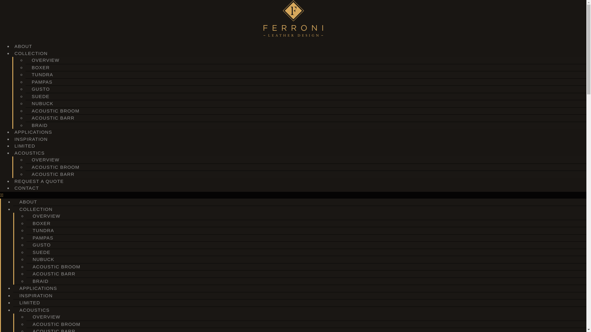 The height and width of the screenshot is (332, 591). What do you see at coordinates (42, 82) in the screenshot?
I see `PAMPAS` at bounding box center [42, 82].